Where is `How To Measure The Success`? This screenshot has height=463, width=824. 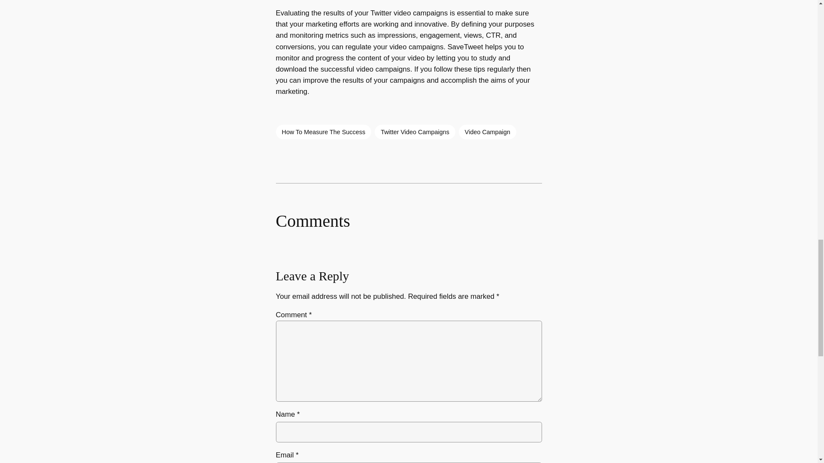
How To Measure The Success is located at coordinates (323, 132).